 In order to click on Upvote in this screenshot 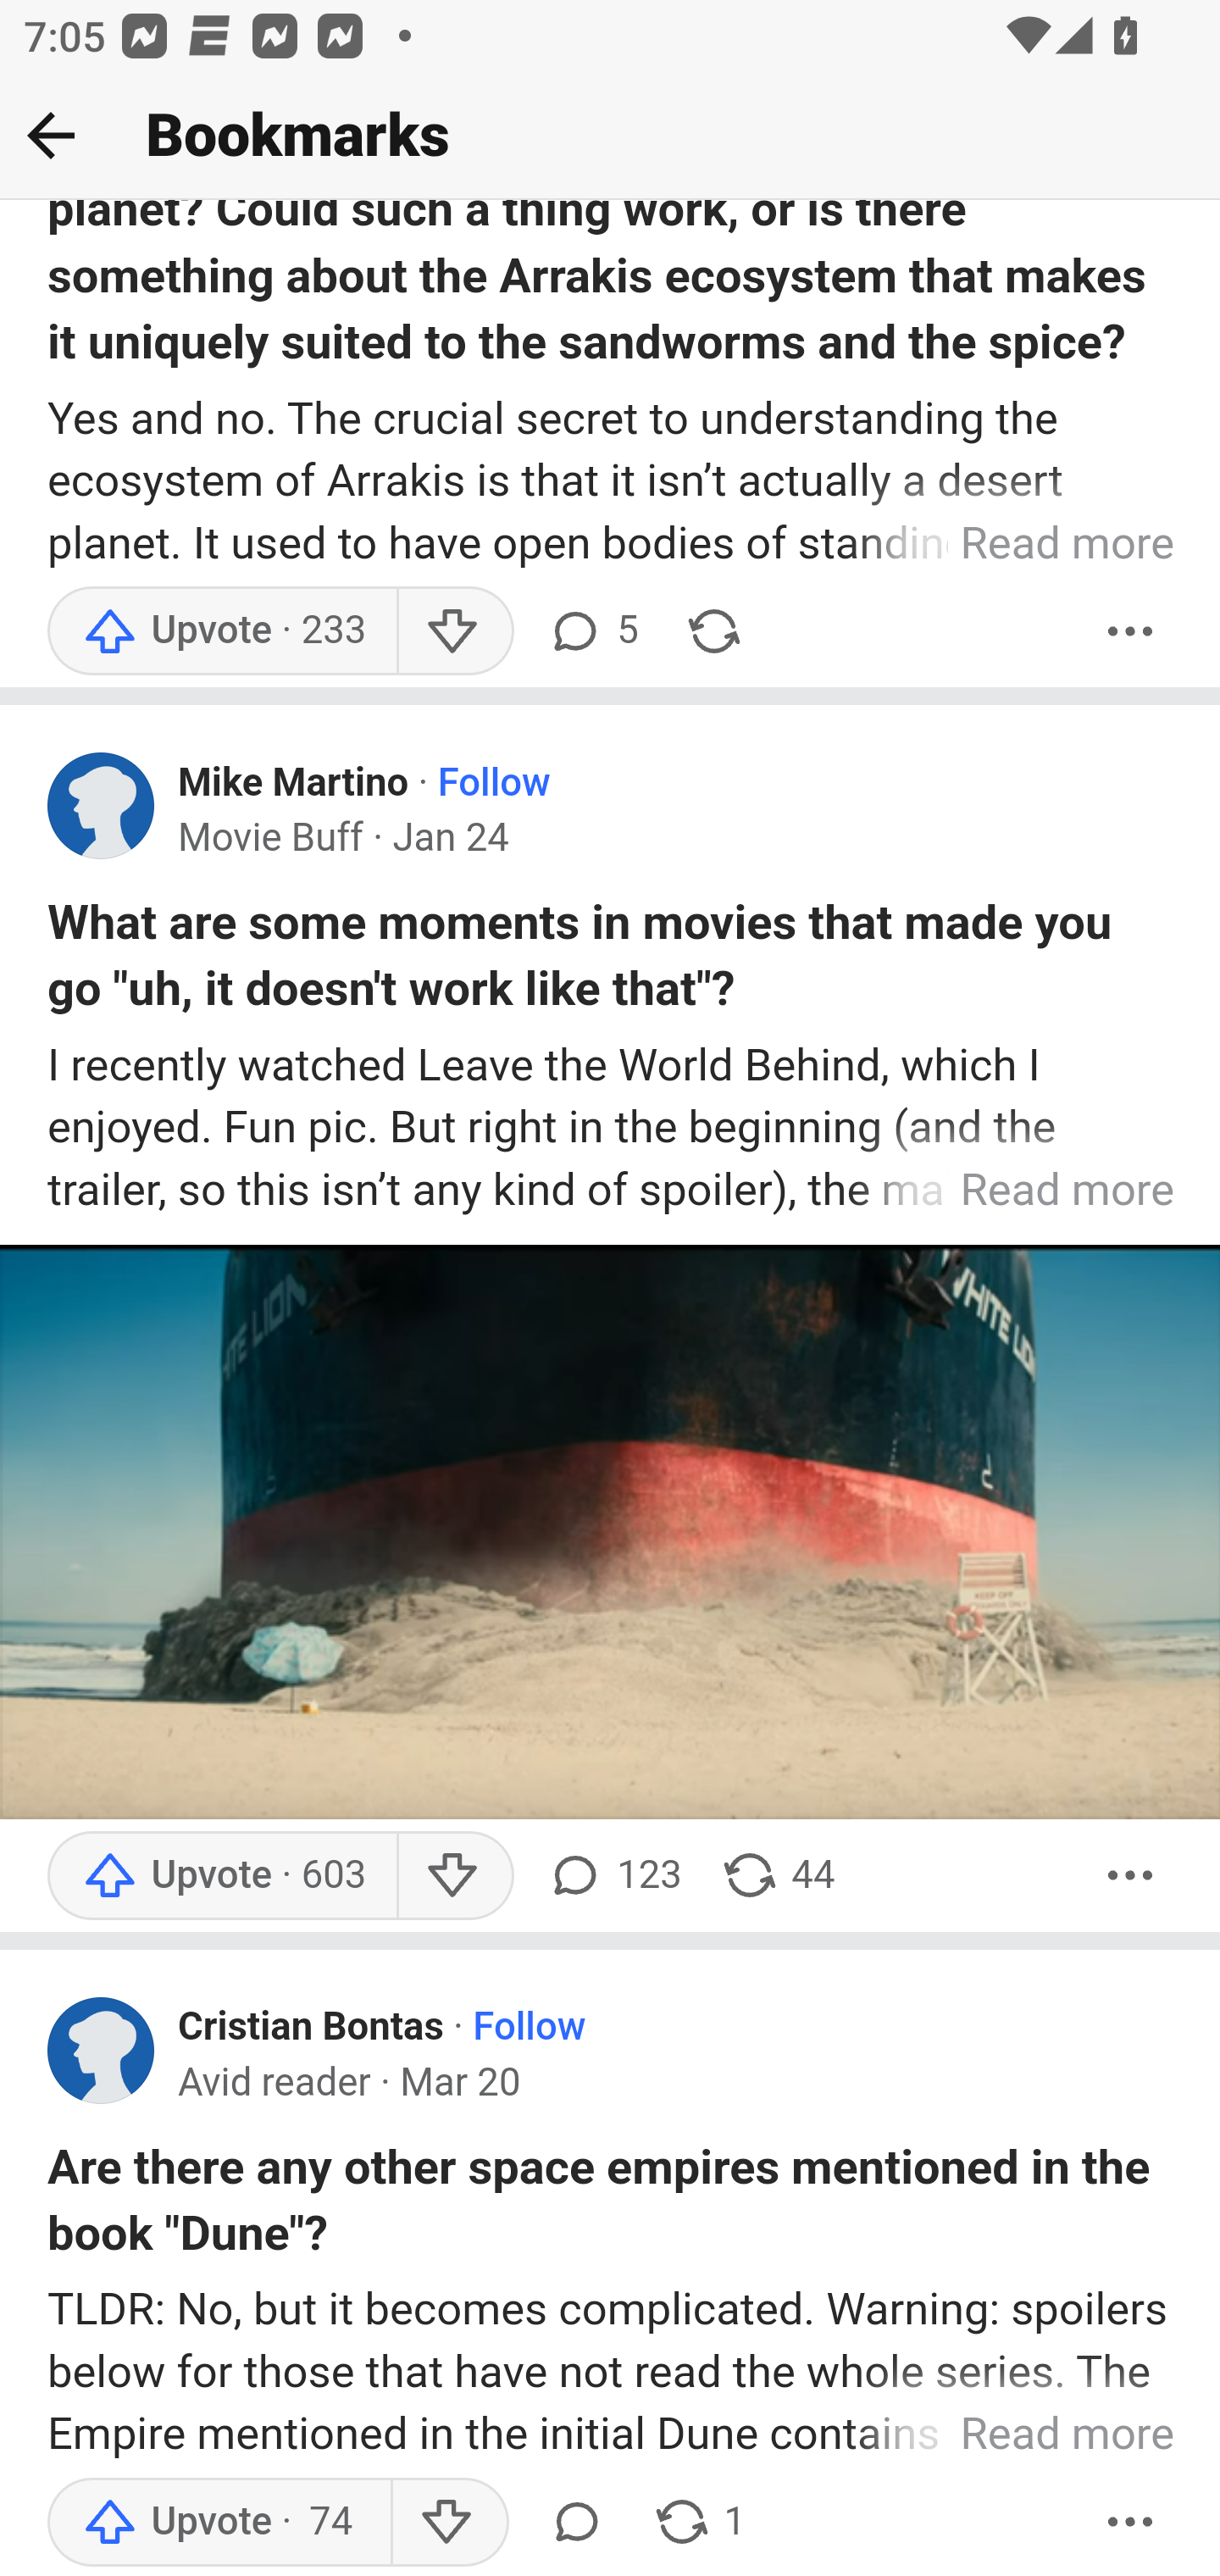, I will do `click(222, 1876)`.